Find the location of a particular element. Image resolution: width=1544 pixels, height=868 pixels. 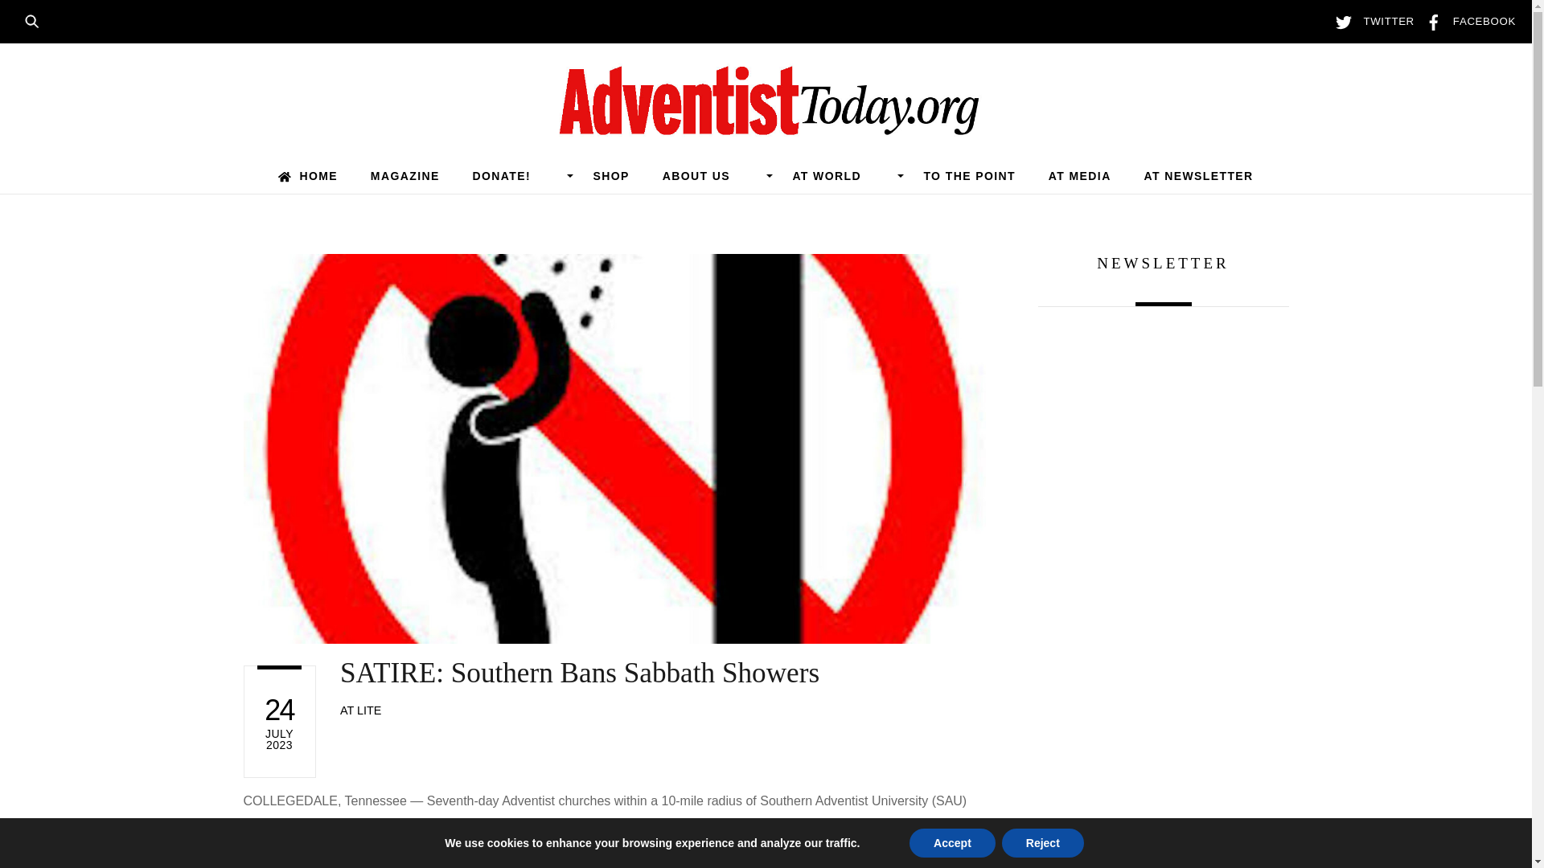

HOME is located at coordinates (307, 175).